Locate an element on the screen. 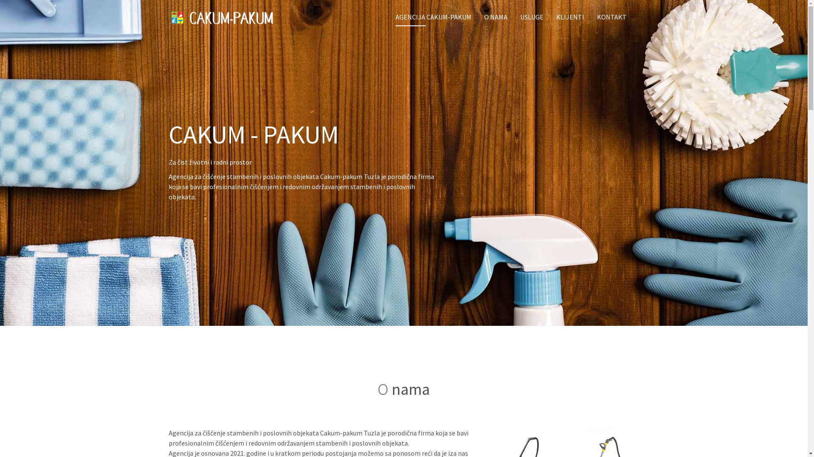 This screenshot has height=457, width=814. KONTAKT is located at coordinates (612, 17).